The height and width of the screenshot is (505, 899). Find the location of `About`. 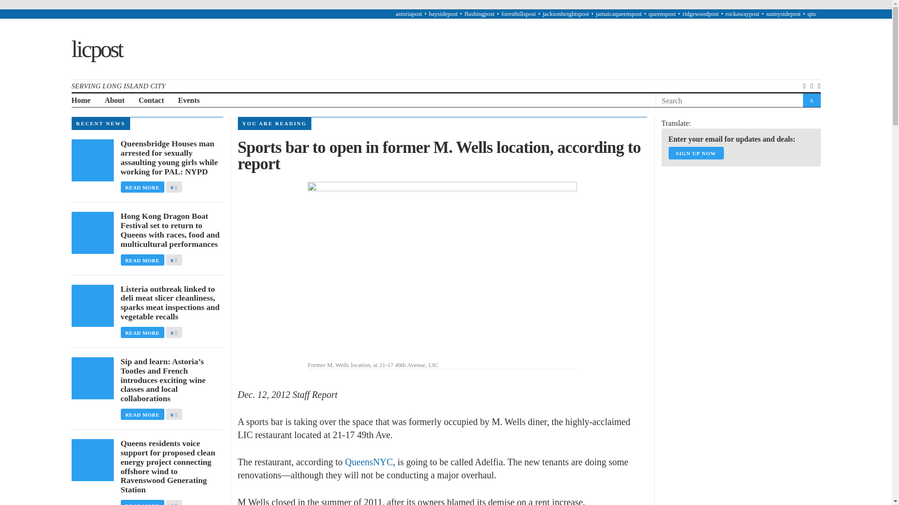

About is located at coordinates (114, 101).